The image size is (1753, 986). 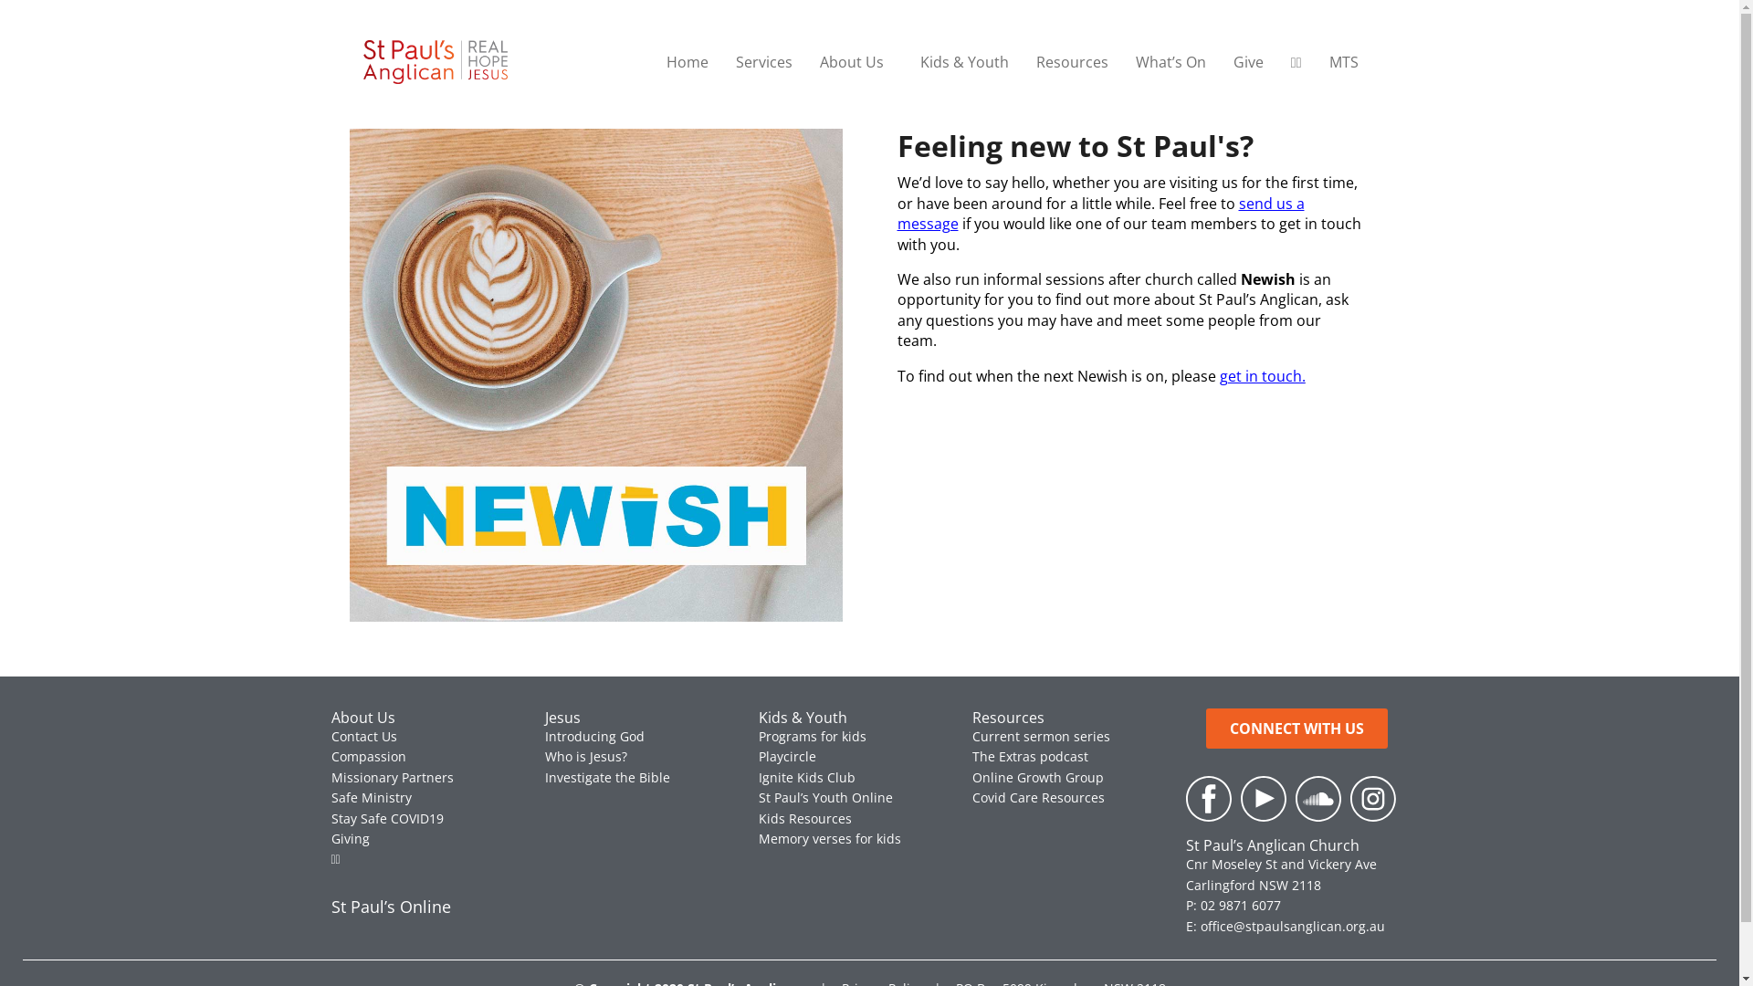 What do you see at coordinates (585, 756) in the screenshot?
I see `Who is Jesus?` at bounding box center [585, 756].